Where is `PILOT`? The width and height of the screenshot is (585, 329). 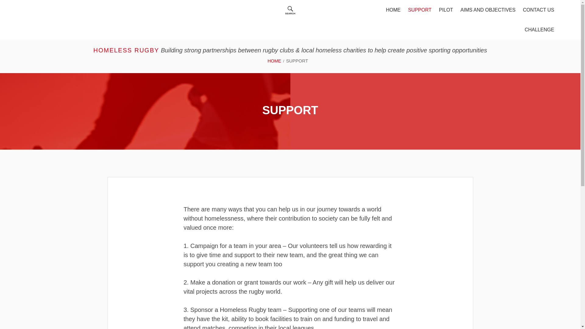
PILOT is located at coordinates (446, 10).